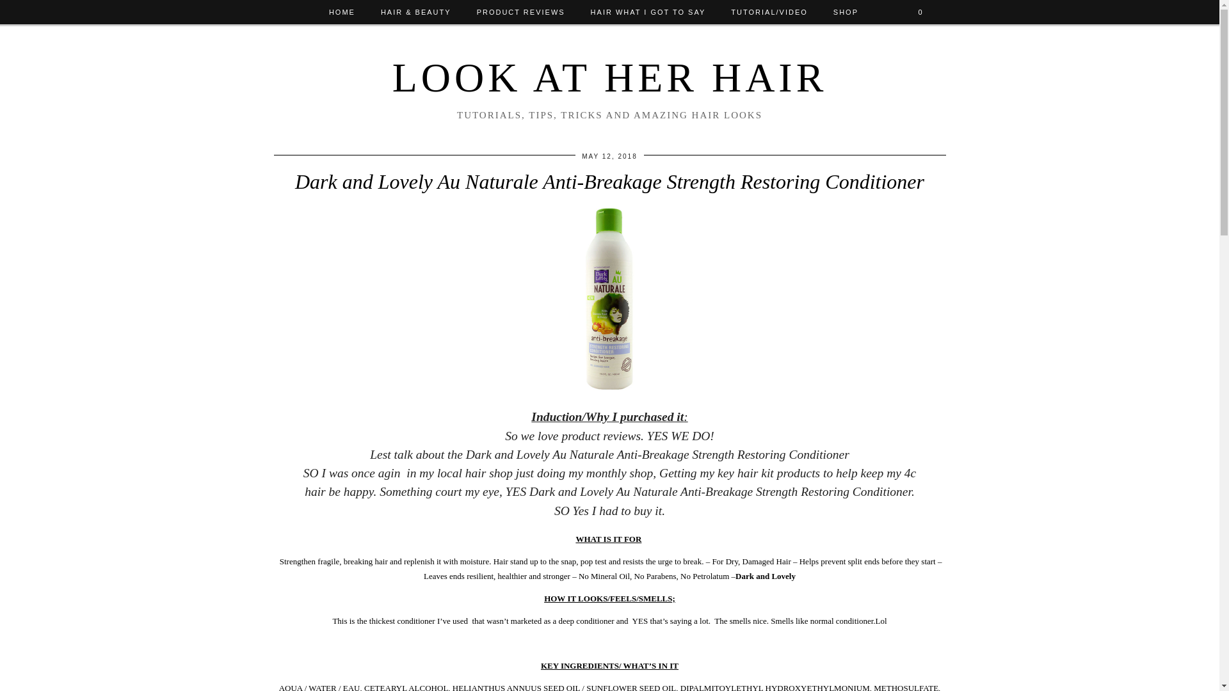 The height and width of the screenshot is (691, 1229). What do you see at coordinates (342, 12) in the screenshot?
I see `HOME` at bounding box center [342, 12].